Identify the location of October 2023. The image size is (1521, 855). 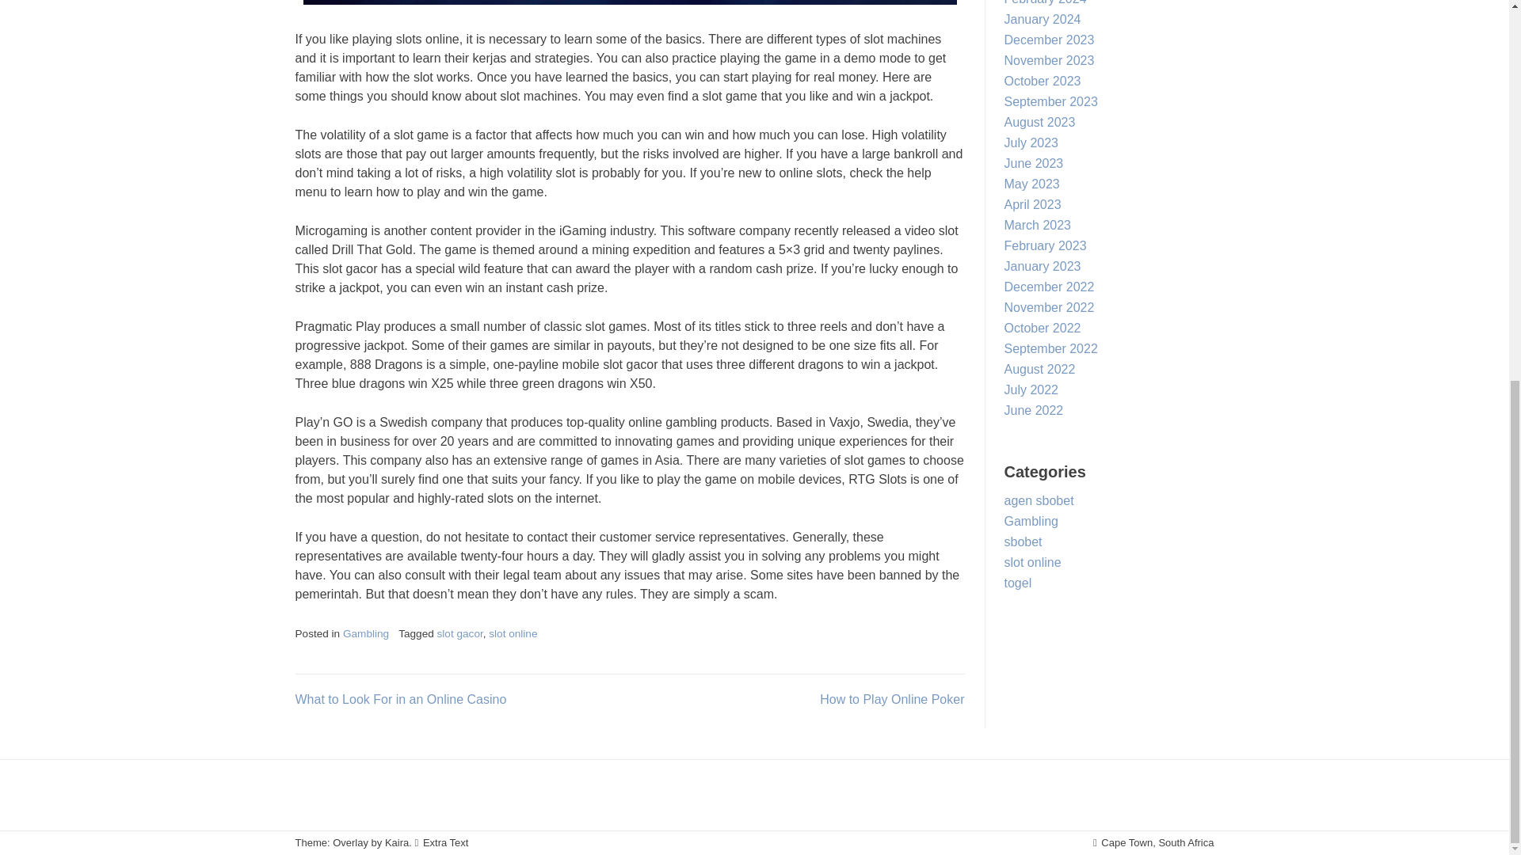
(1043, 81).